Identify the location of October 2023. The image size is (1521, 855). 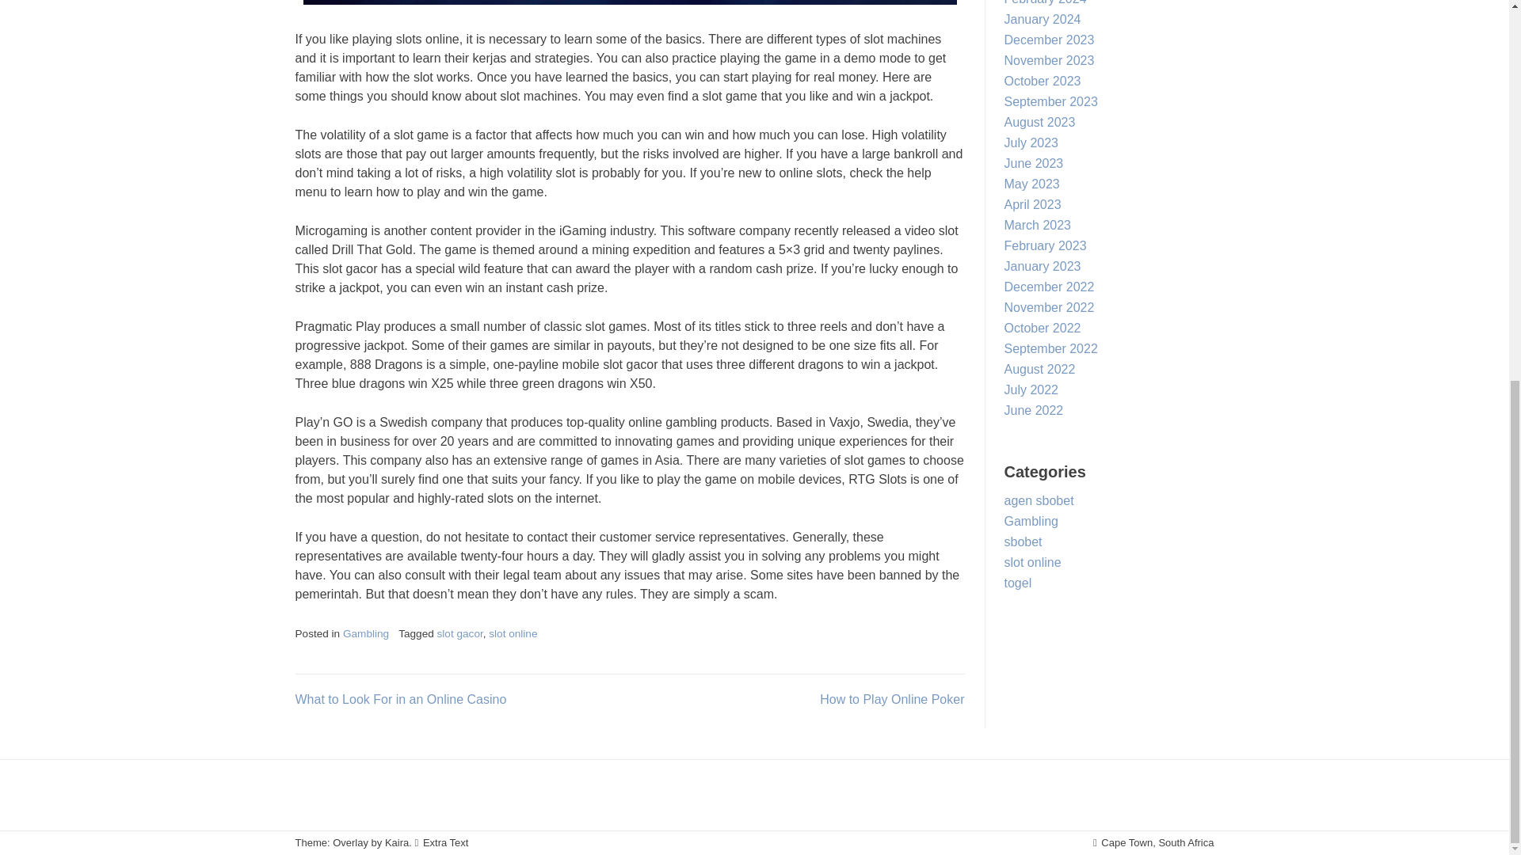
(1043, 81).